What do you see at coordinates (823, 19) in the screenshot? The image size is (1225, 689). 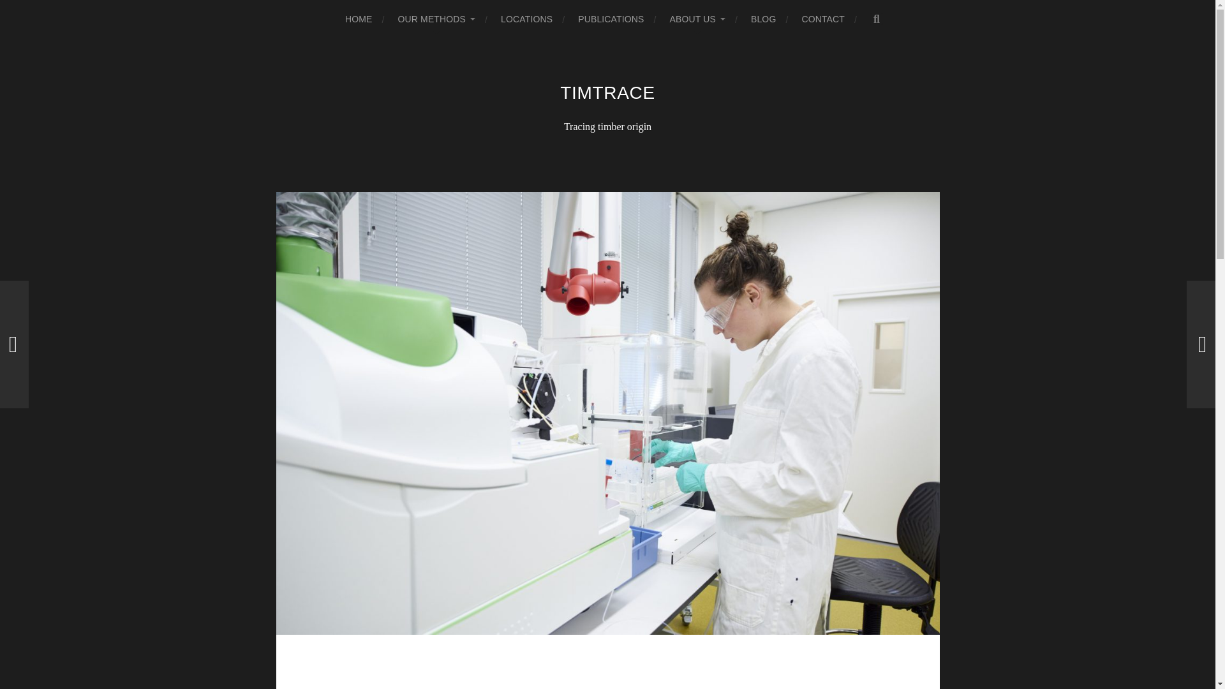 I see `CONTACT` at bounding box center [823, 19].